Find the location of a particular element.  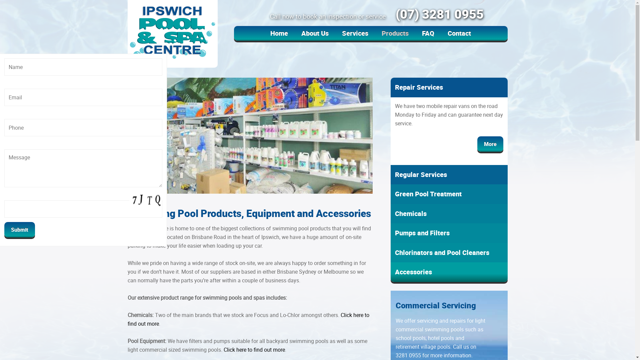

About Us is located at coordinates (315, 33).